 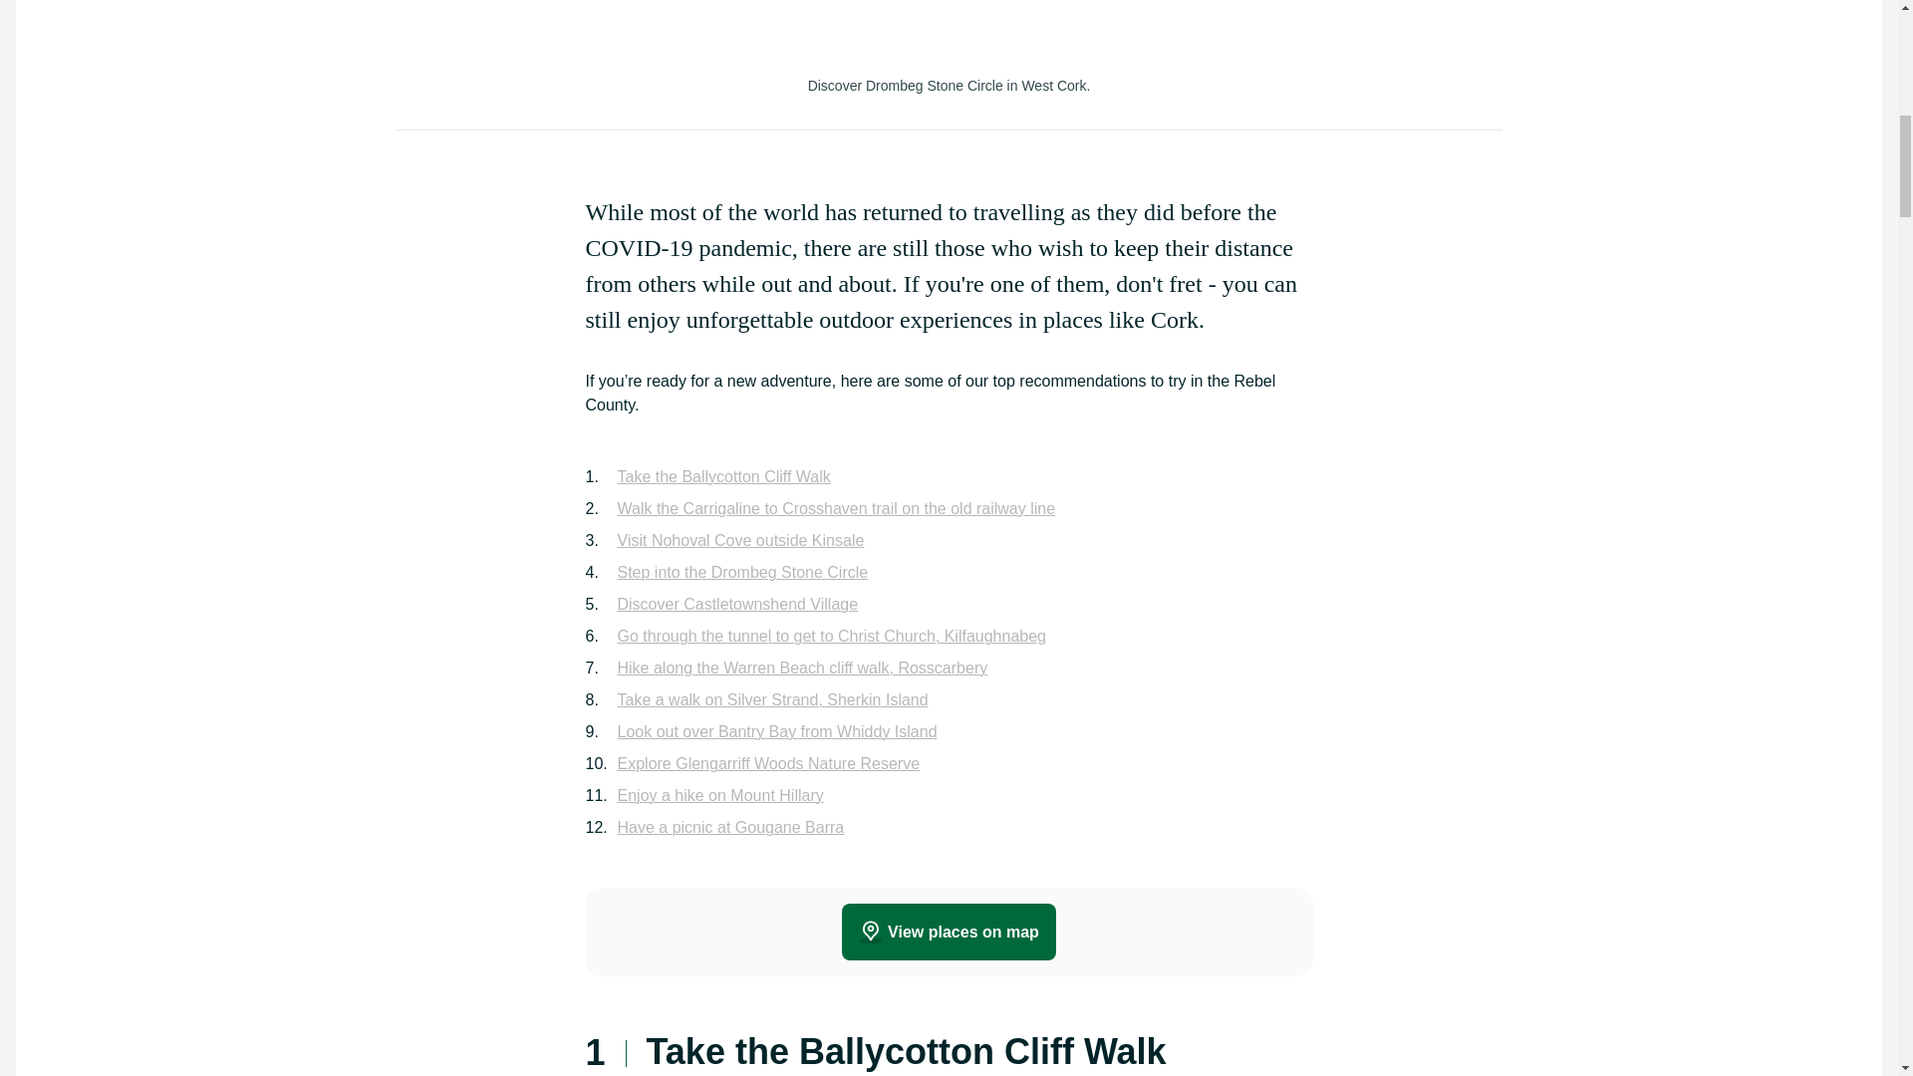 What do you see at coordinates (721, 796) in the screenshot?
I see `Enjoy a hike on Mount Hillary` at bounding box center [721, 796].